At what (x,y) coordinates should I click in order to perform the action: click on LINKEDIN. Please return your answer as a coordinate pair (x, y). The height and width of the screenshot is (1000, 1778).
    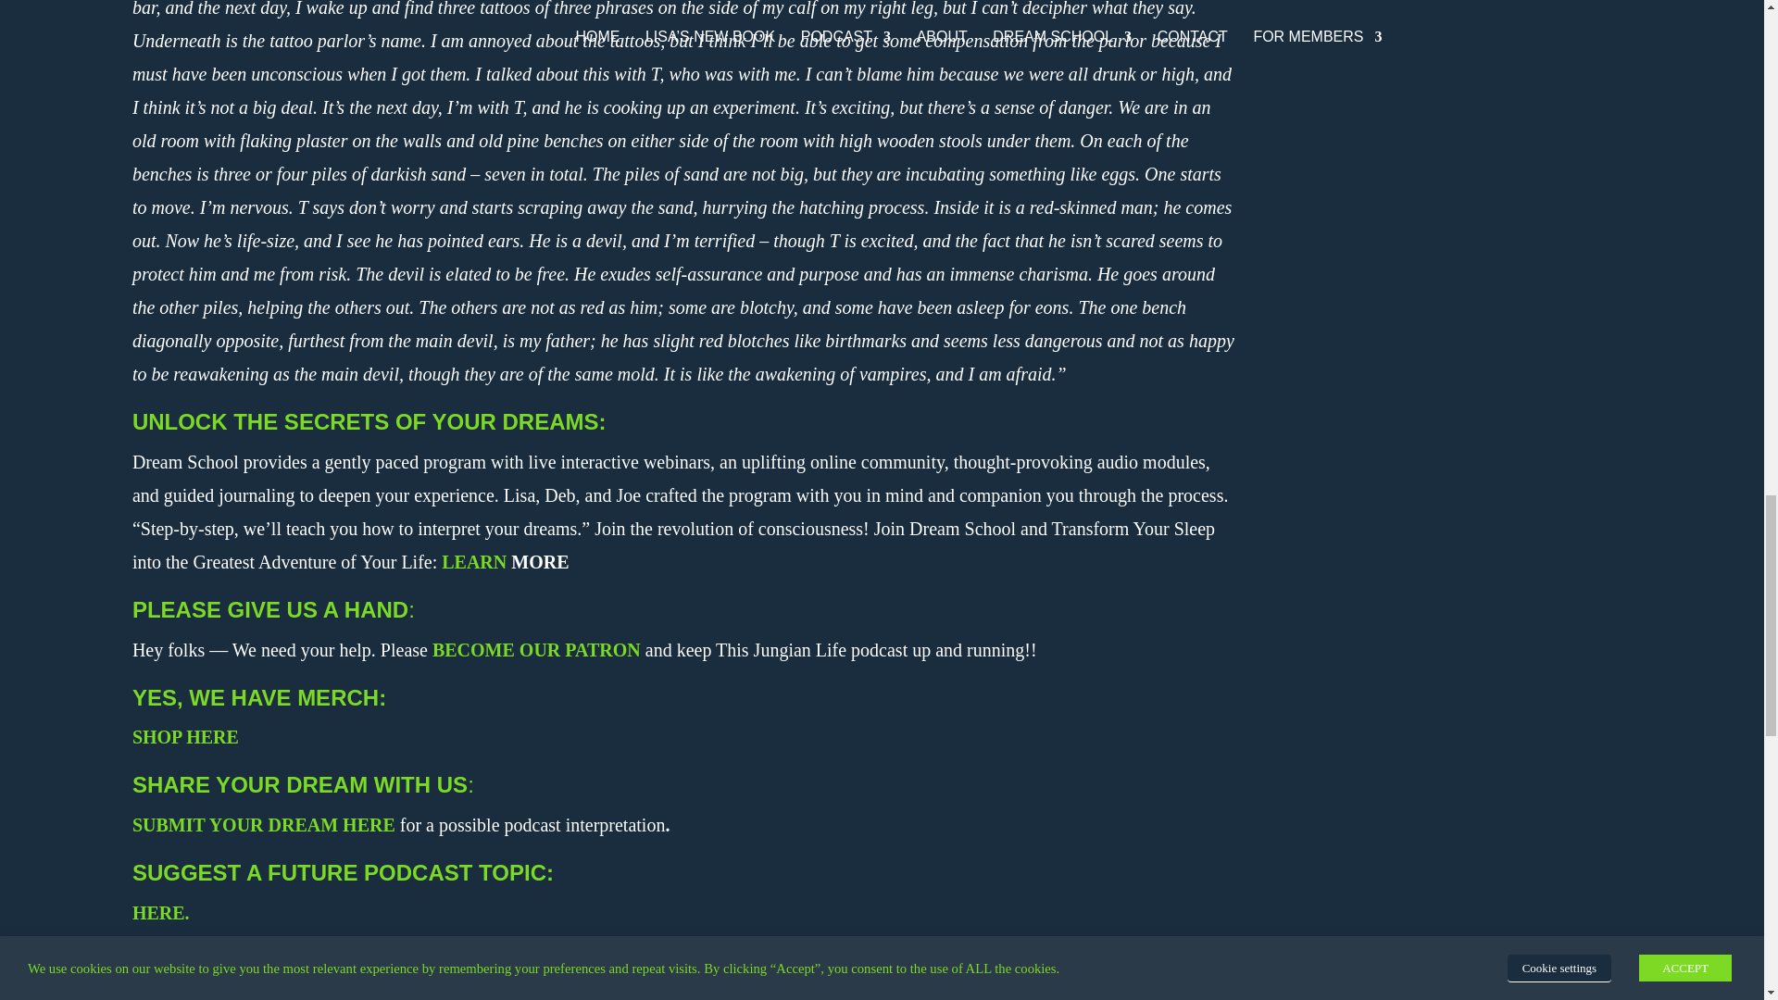
    Looking at the image, I should click on (416, 995).